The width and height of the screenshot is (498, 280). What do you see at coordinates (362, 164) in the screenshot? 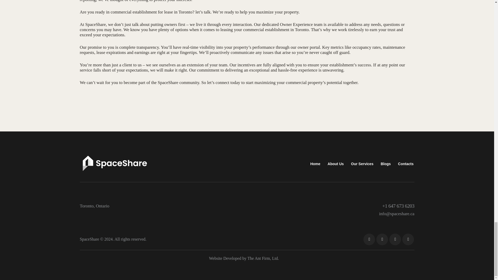
I see `Our Services` at bounding box center [362, 164].